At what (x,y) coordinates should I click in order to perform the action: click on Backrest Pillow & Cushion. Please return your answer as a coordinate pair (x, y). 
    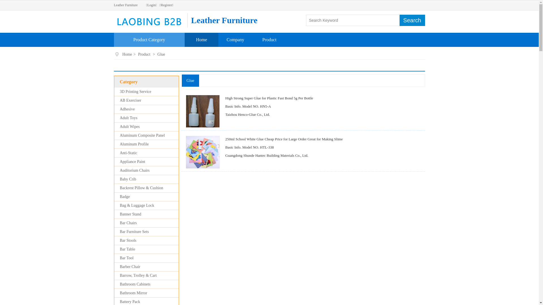
    Looking at the image, I should click on (142, 188).